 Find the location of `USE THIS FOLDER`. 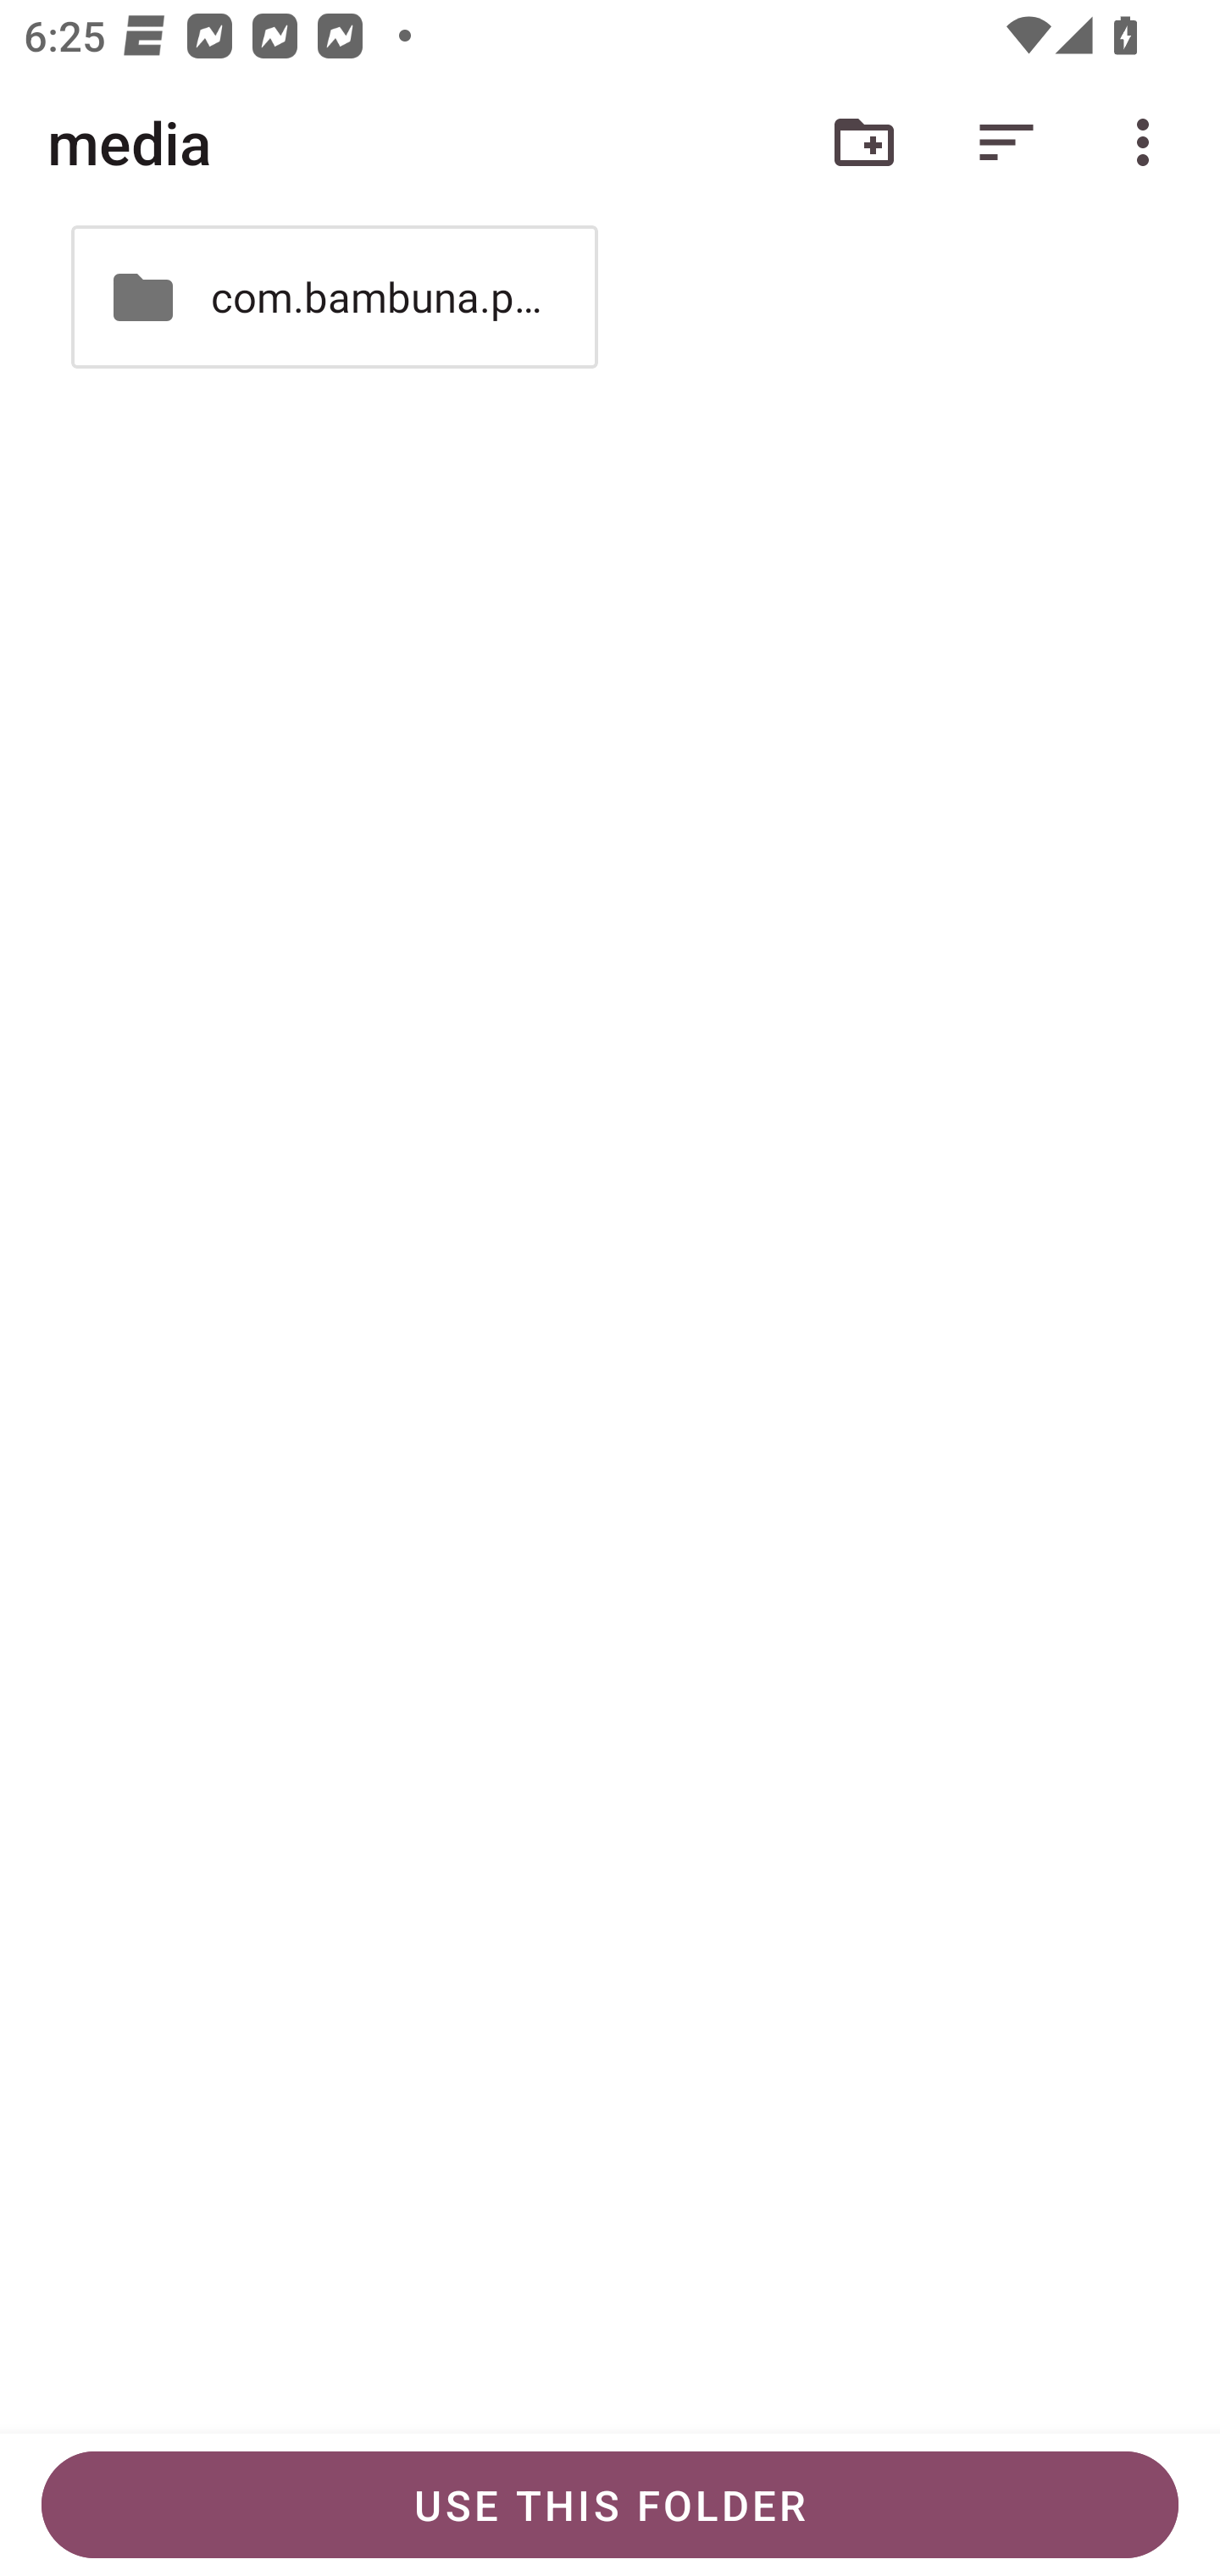

USE THIS FOLDER is located at coordinates (610, 2505).